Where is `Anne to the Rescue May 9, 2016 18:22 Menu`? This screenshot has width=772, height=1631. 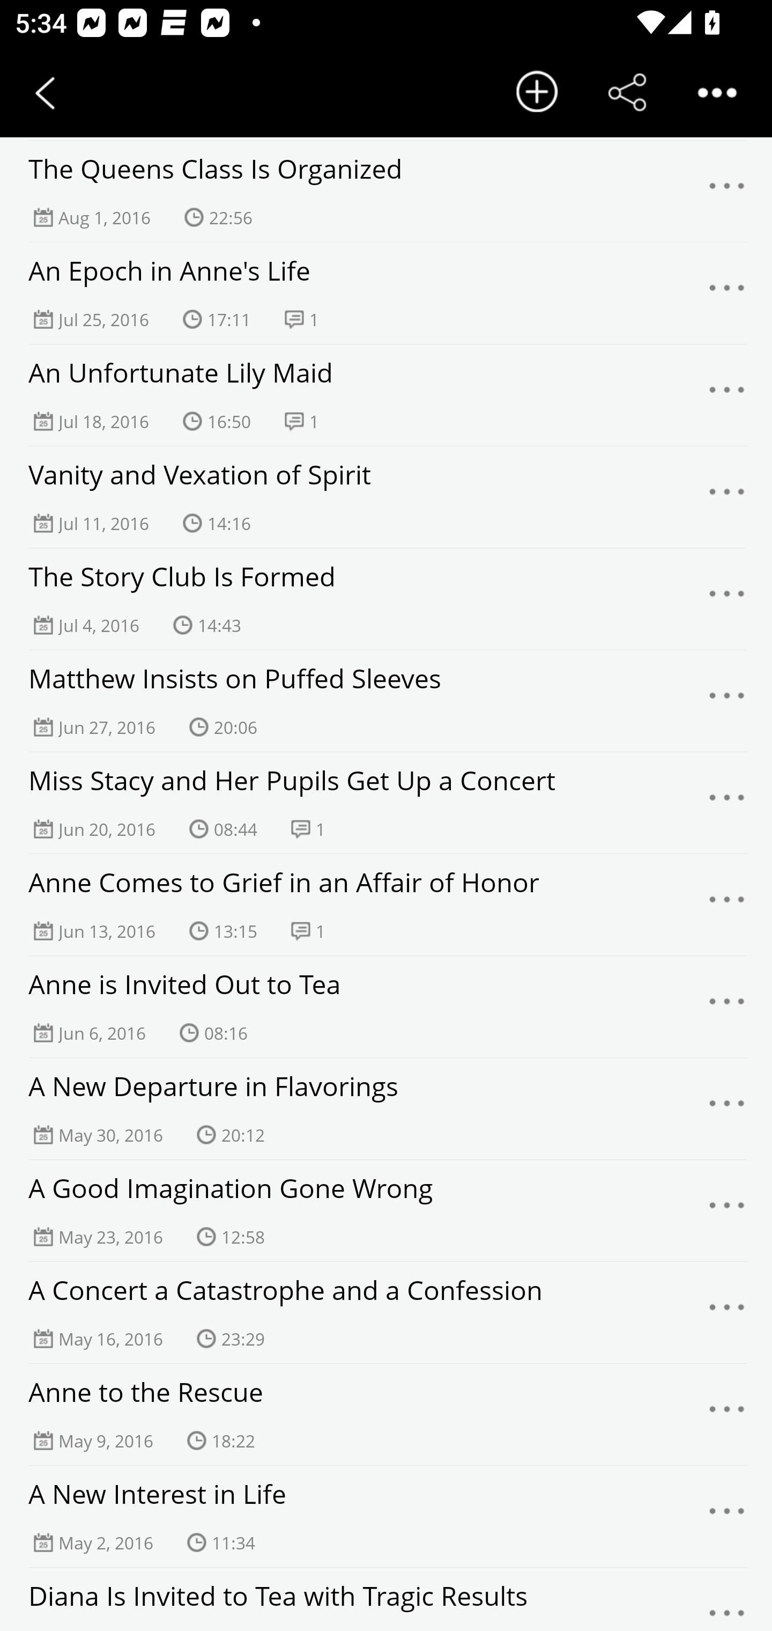 Anne to the Rescue May 9, 2016 18:22 Menu is located at coordinates (386, 1414).